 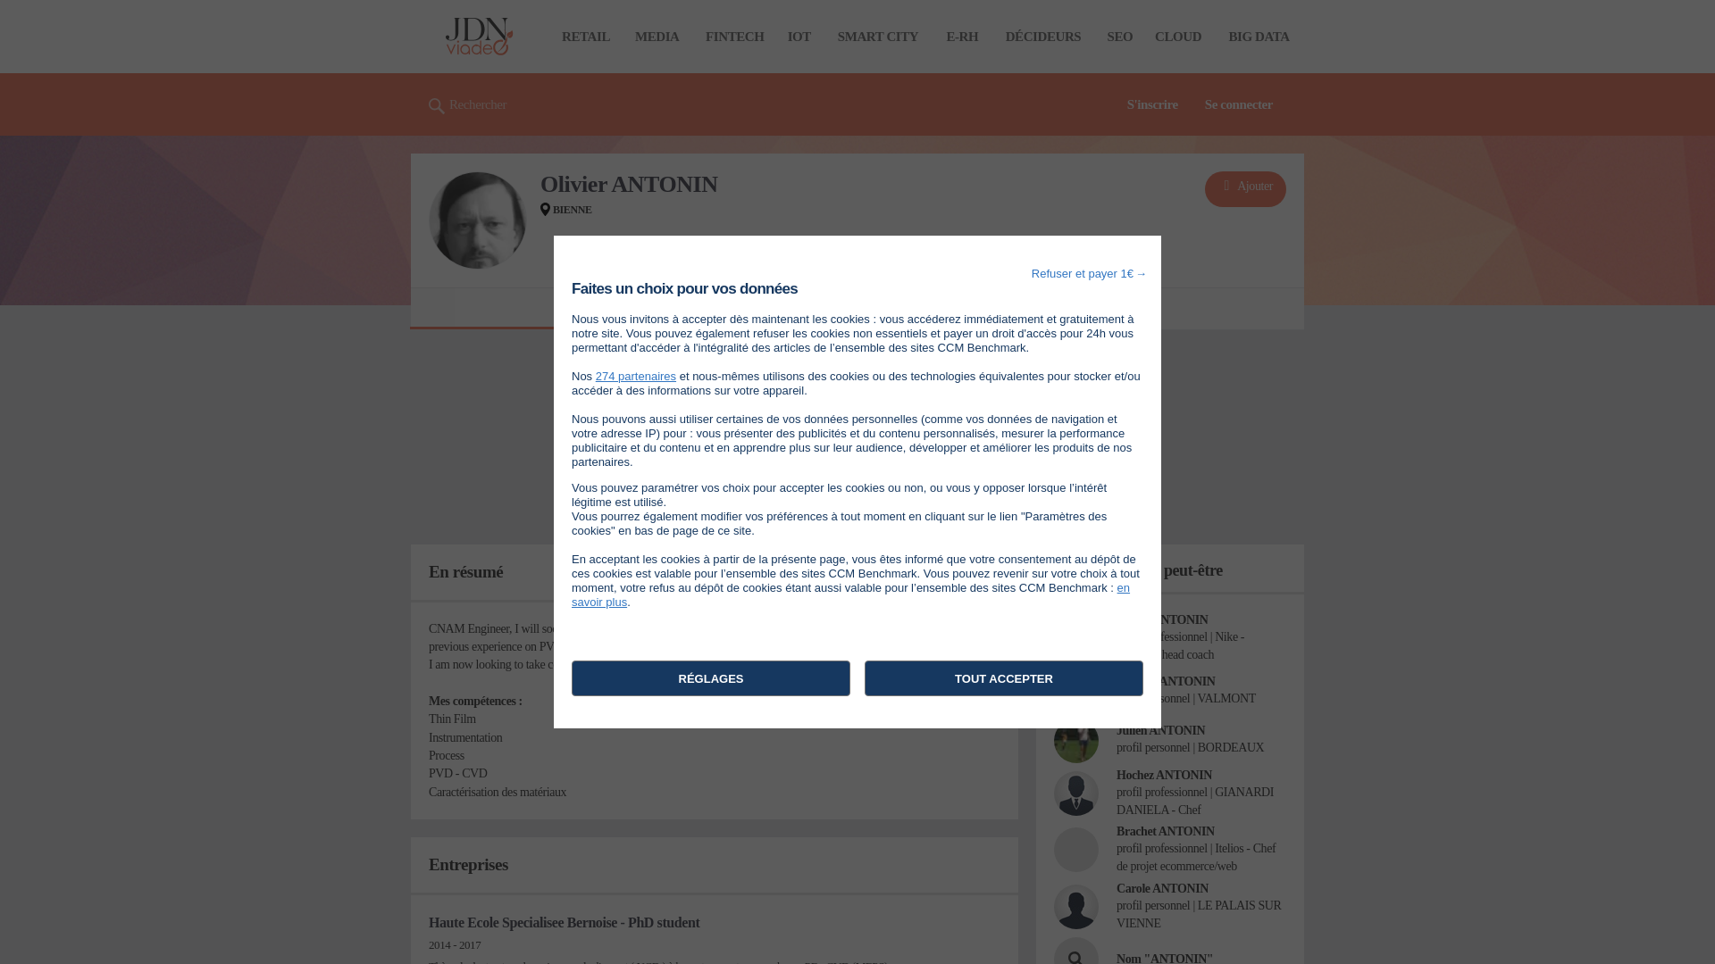 I want to click on Rechercher, so click(x=467, y=104).